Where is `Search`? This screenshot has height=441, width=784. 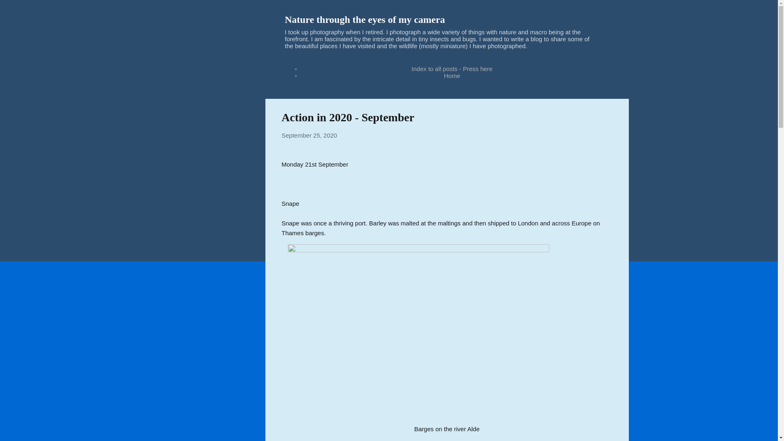
Search is located at coordinates (16, 10).